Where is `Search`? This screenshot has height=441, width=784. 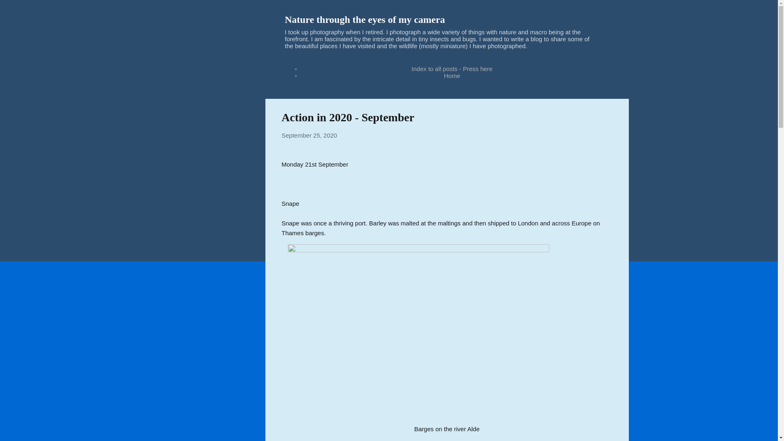
Search is located at coordinates (16, 10).